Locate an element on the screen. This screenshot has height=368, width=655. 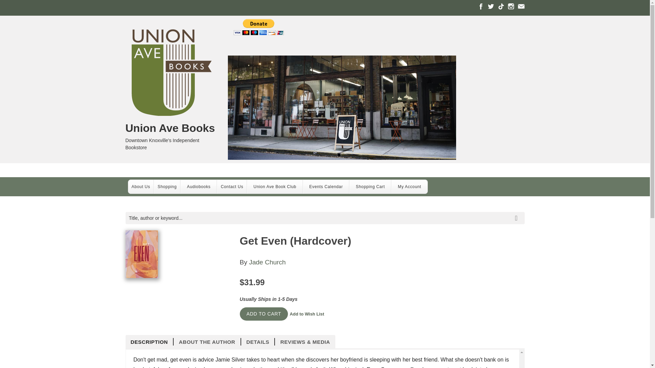
Add to Wish List is located at coordinates (307, 313).